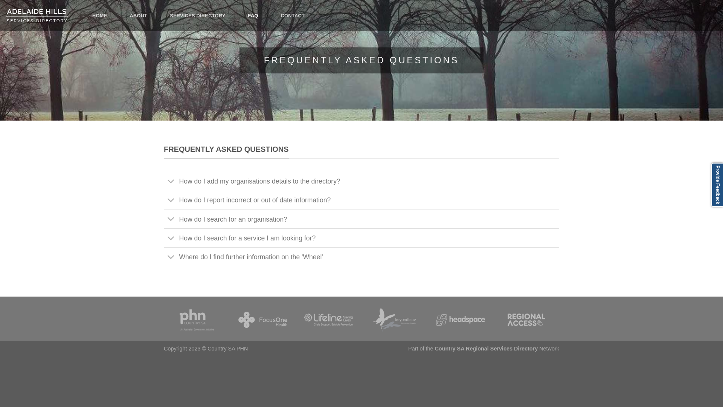  What do you see at coordinates (361, 238) in the screenshot?
I see `How do I search for a service I am looking for?` at bounding box center [361, 238].